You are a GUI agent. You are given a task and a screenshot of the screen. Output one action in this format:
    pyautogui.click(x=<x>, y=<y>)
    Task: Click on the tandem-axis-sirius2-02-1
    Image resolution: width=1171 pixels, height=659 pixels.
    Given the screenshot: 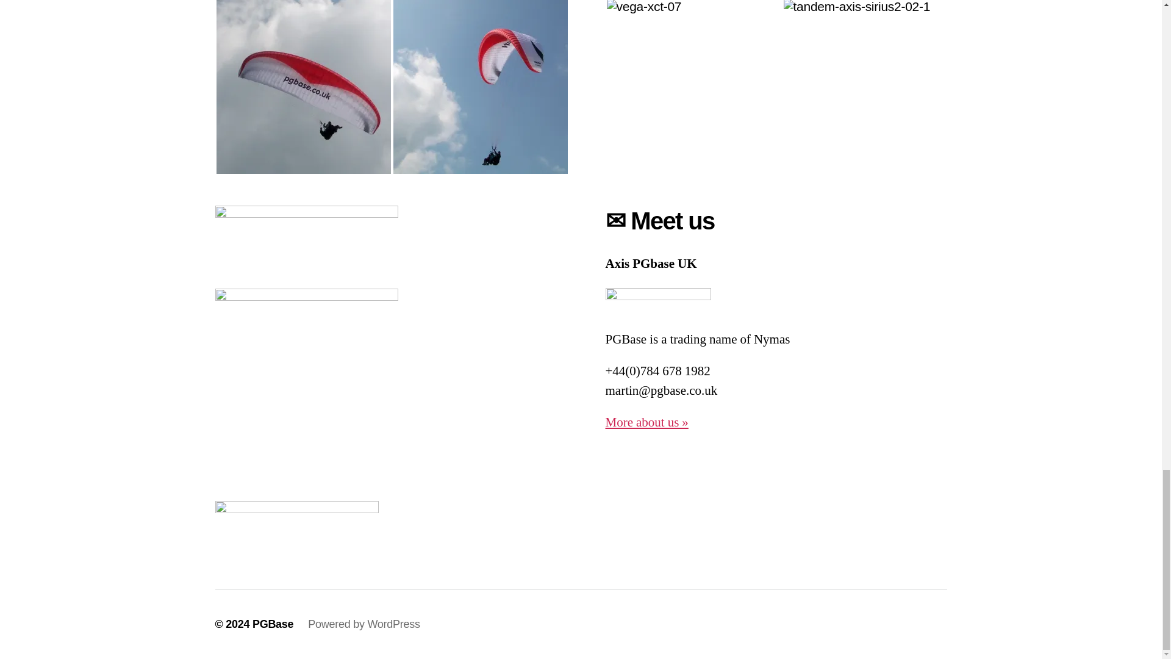 What is the action you would take?
    pyautogui.click(x=870, y=87)
    